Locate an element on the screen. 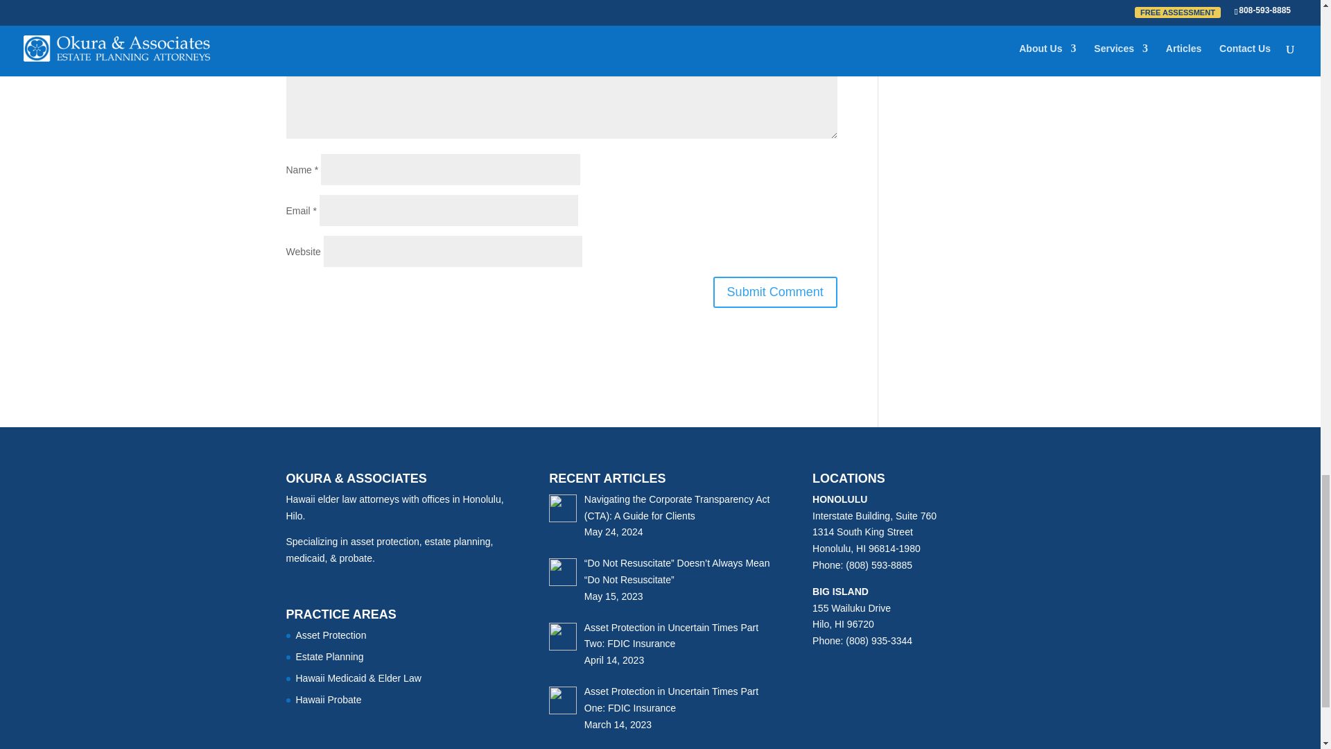  Asset Protection in Uncertain Times Part Two: FDIC Insurance is located at coordinates (671, 636).